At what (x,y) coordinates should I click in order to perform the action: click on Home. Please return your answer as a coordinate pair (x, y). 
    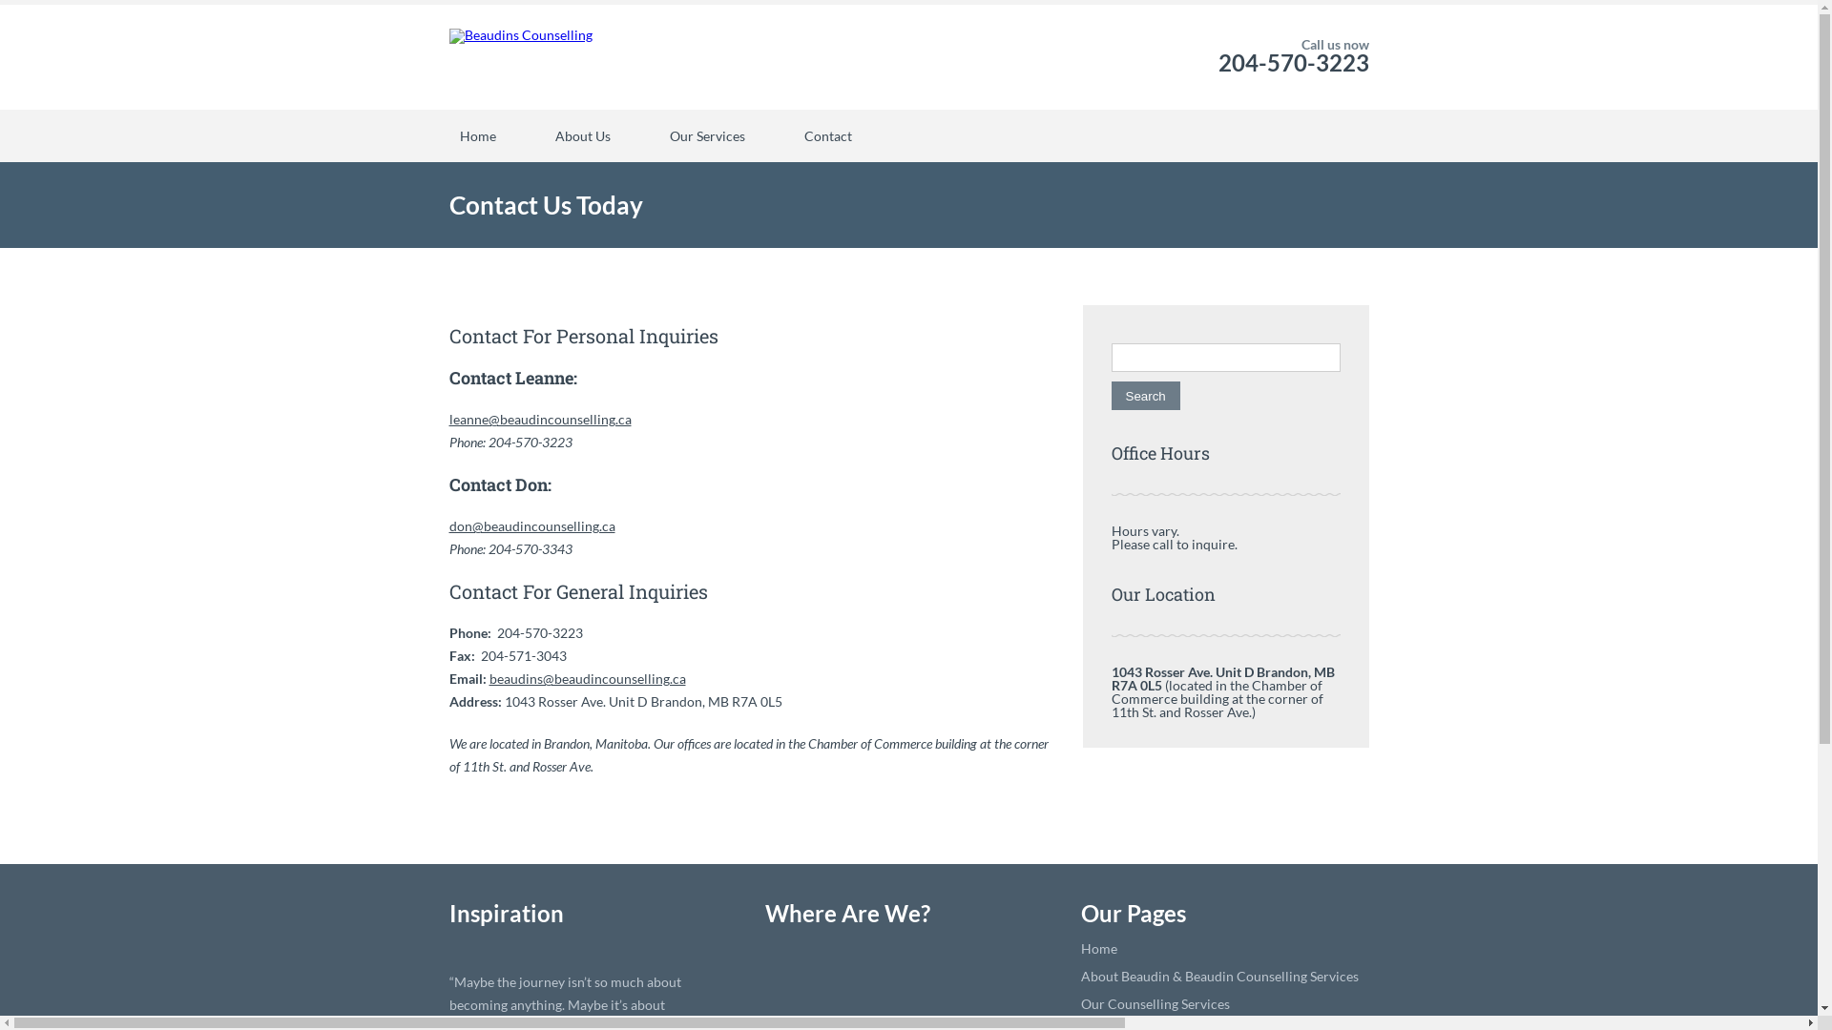
    Looking at the image, I should click on (477, 135).